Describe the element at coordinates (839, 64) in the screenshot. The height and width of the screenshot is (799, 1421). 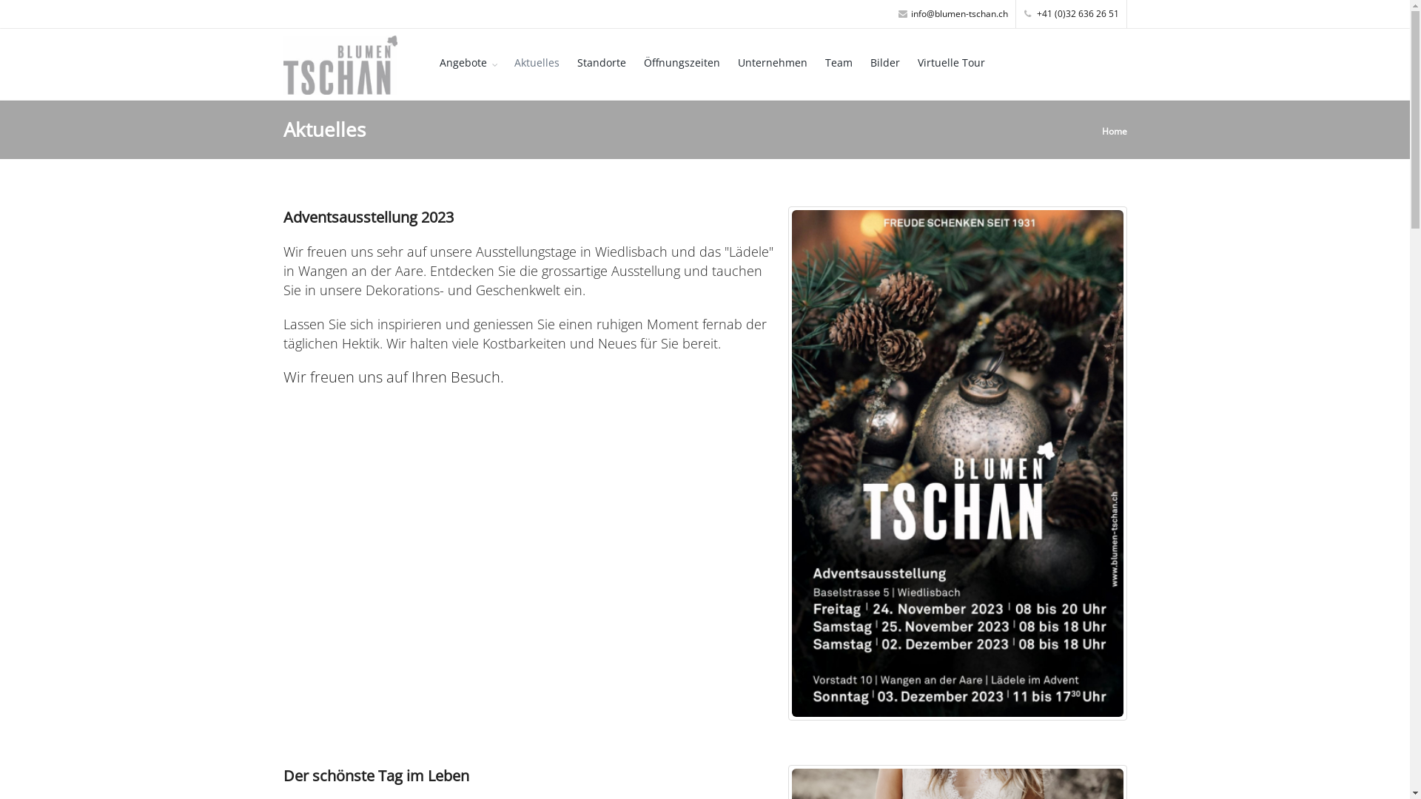
I see `Team` at that location.